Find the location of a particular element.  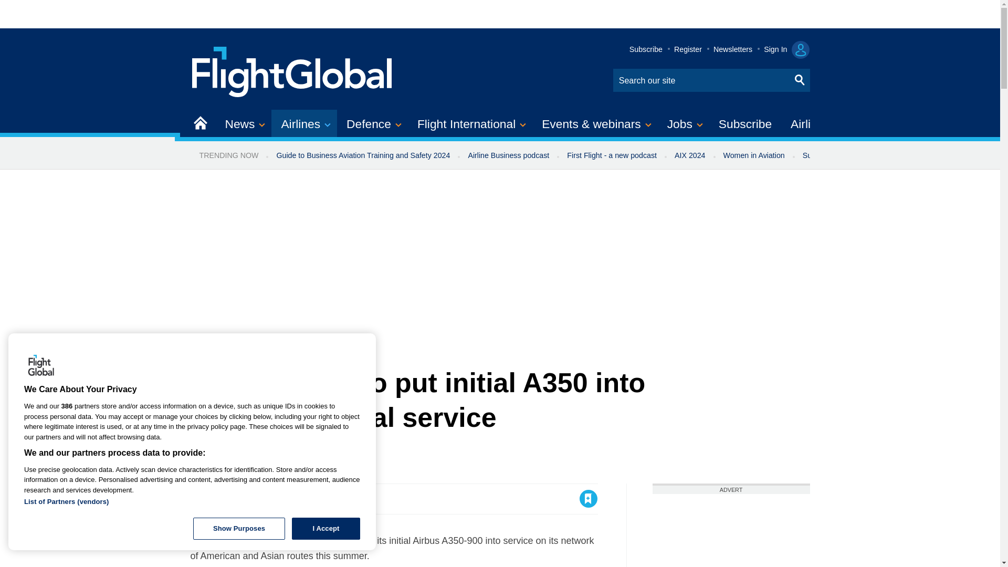

Sustainable Aviation newsletter is located at coordinates (855, 155).